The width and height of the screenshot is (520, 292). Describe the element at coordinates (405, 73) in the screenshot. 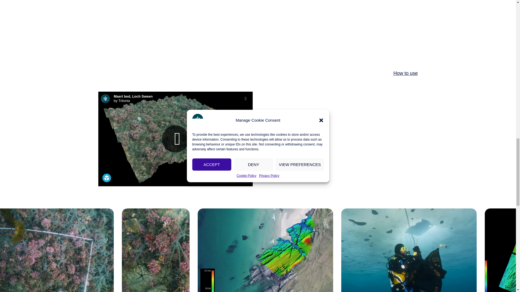

I see `How to use` at that location.